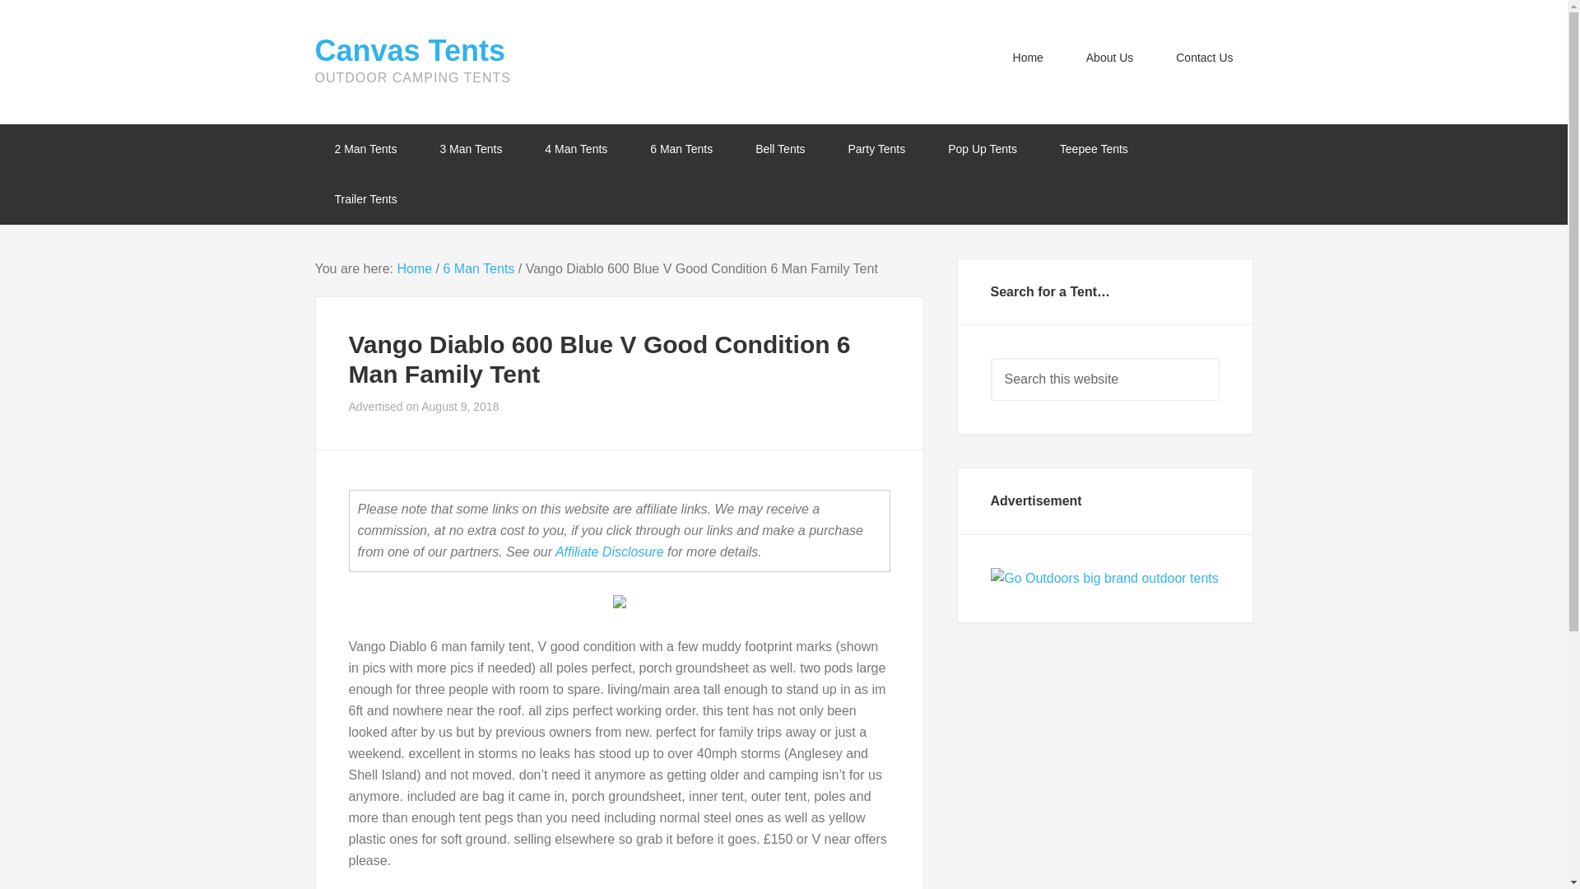 Image resolution: width=1580 pixels, height=889 pixels. What do you see at coordinates (365, 199) in the screenshot?
I see `Trailer Tents` at bounding box center [365, 199].